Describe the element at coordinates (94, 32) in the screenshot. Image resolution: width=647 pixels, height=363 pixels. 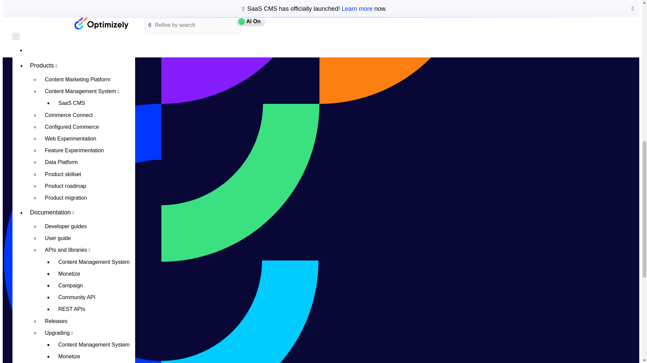
I see `Personalization` at that location.